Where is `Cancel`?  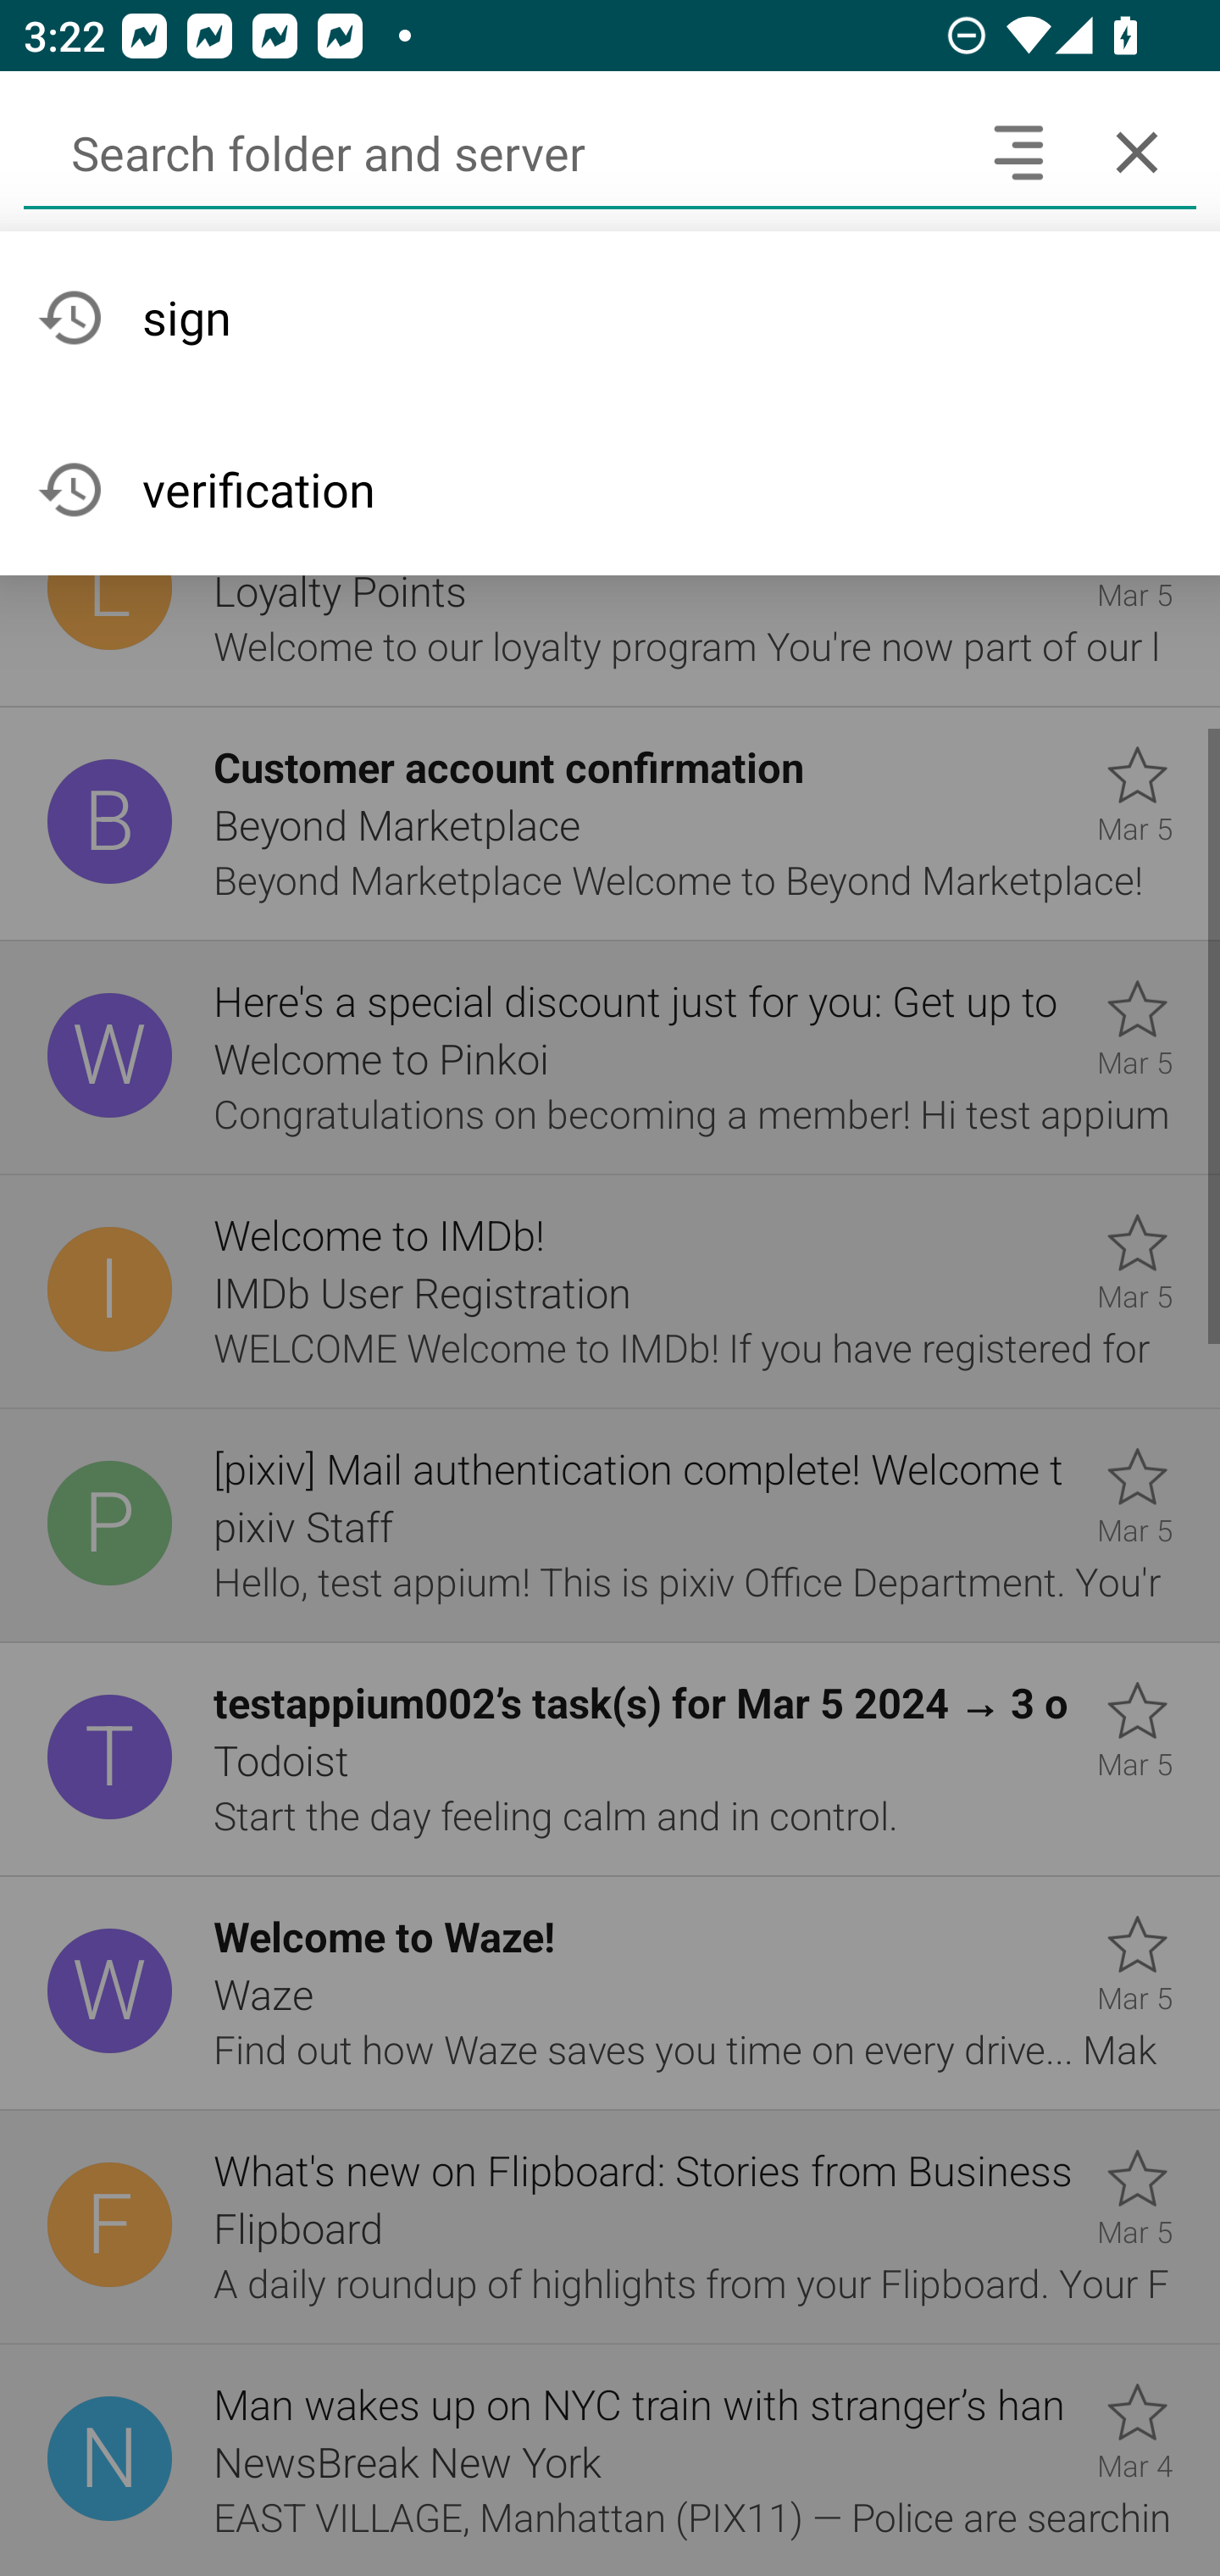
Cancel is located at coordinates (1137, 152).